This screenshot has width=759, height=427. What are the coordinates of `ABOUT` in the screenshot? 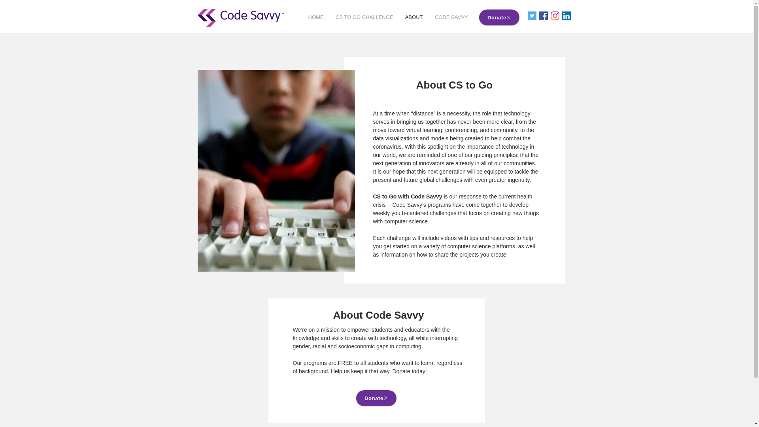 It's located at (413, 17).